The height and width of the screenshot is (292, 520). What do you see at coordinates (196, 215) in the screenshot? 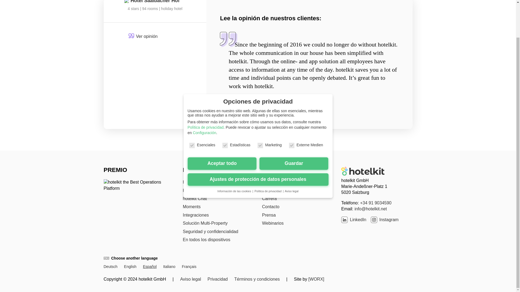
I see `Integraciones` at bounding box center [196, 215].